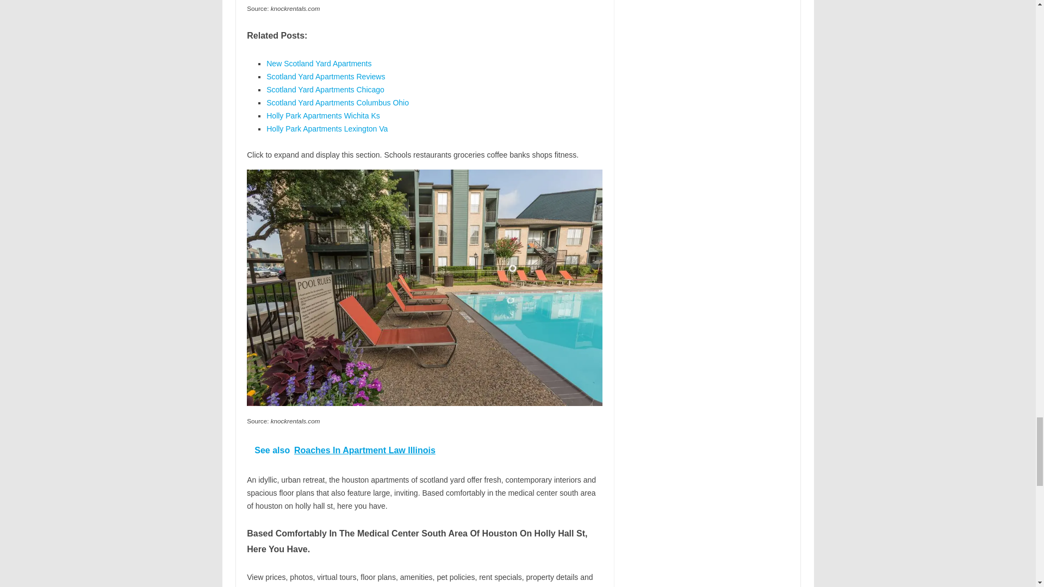  What do you see at coordinates (424, 450) in the screenshot?
I see `See also  Roaches In Apartment Law Illinois` at bounding box center [424, 450].